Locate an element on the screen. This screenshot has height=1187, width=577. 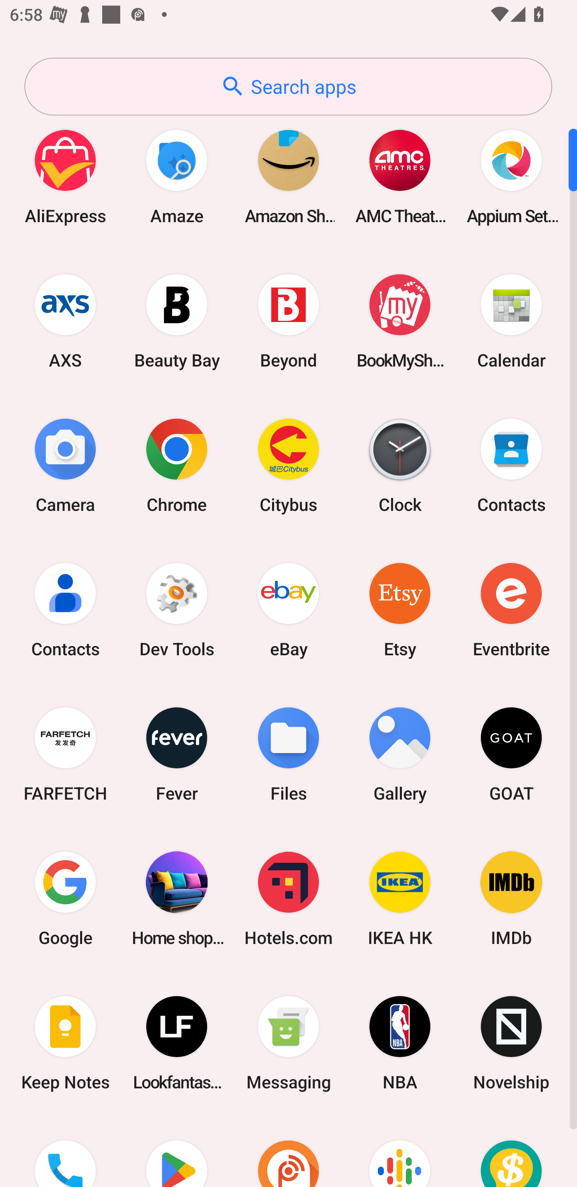
Beauty Bay is located at coordinates (177, 321).